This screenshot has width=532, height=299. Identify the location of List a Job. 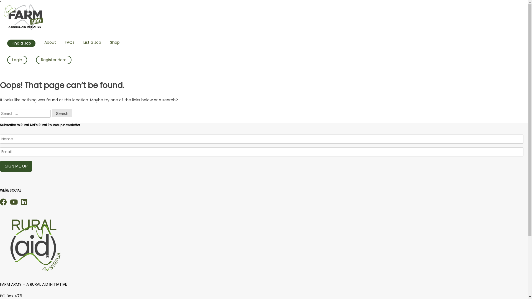
(92, 43).